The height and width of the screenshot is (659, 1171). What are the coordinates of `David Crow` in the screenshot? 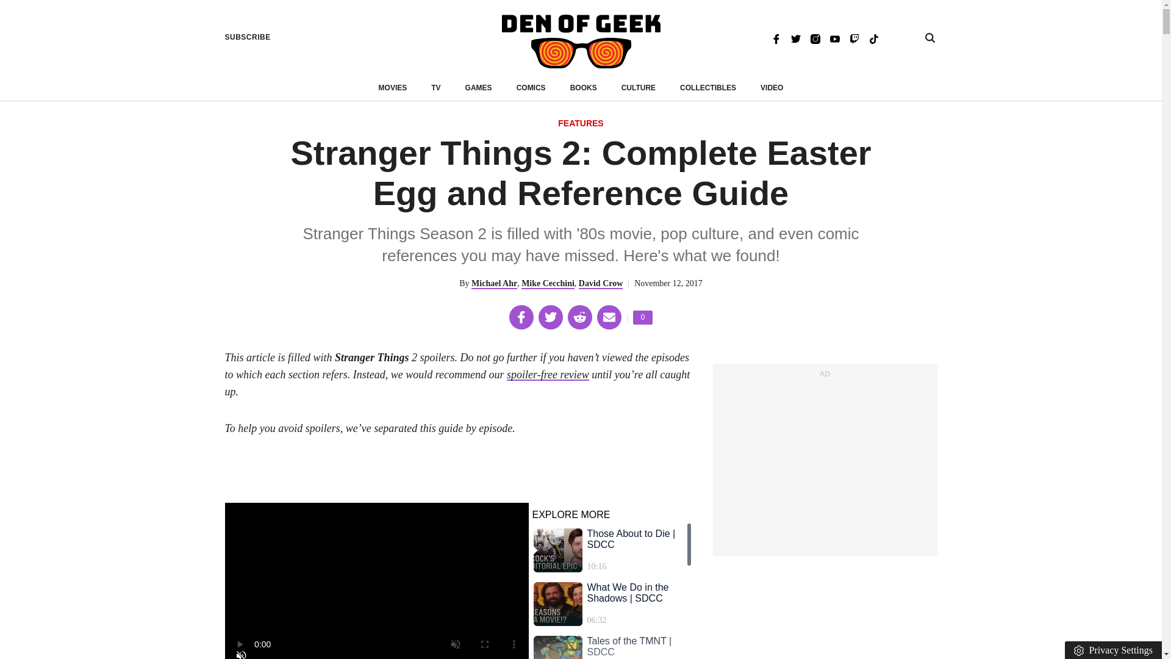 It's located at (600, 284).